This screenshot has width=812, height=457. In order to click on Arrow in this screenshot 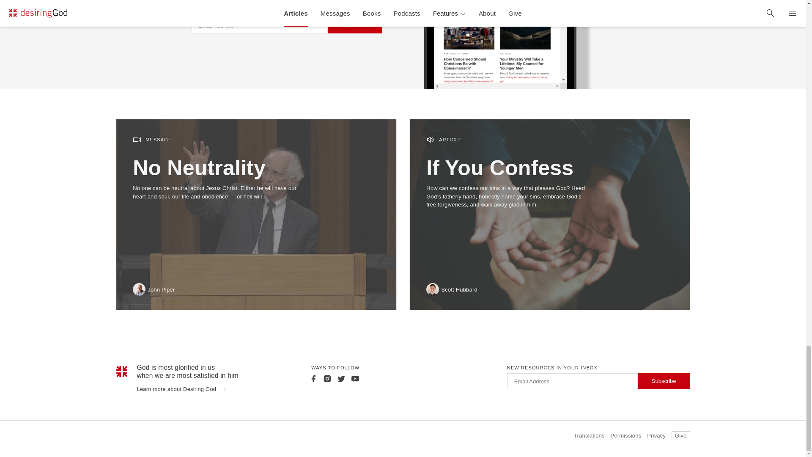, I will do `click(222, 388)`.